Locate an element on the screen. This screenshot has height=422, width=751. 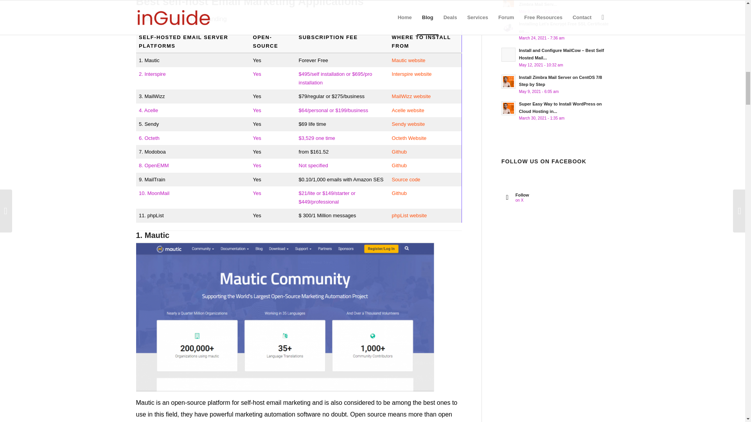
Mautic website is located at coordinates (409, 60).